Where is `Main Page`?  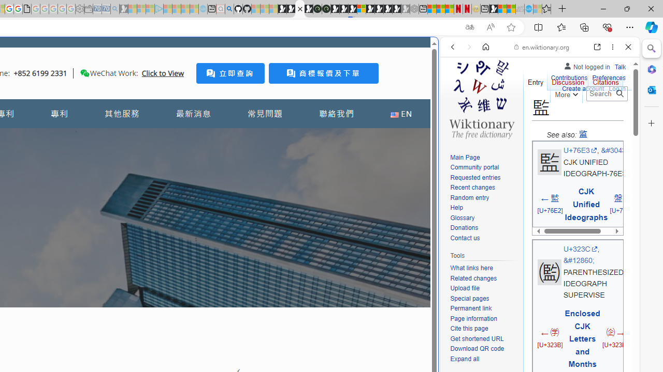 Main Page is located at coordinates (465, 157).